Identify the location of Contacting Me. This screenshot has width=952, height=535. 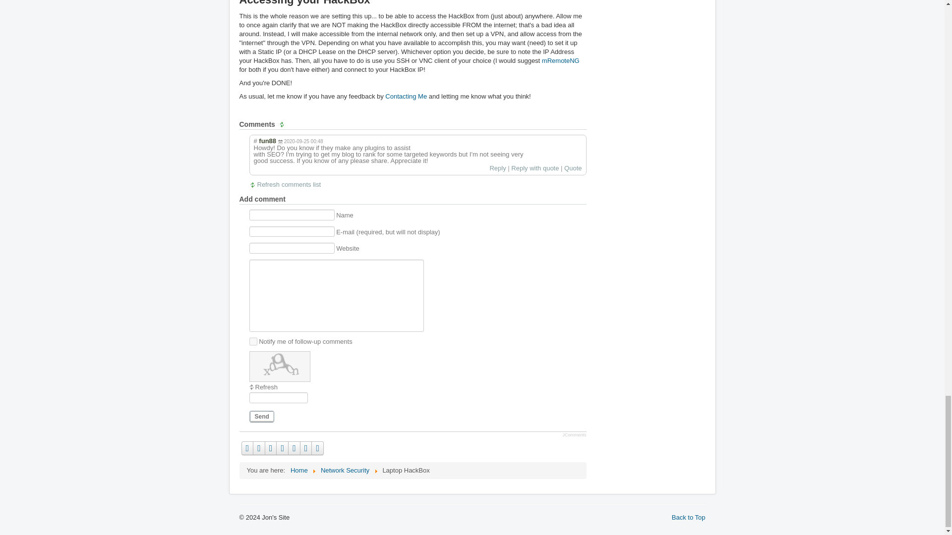
(406, 96).